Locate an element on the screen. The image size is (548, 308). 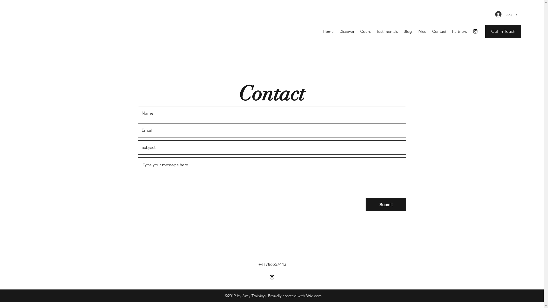
Discover is located at coordinates (347, 31).